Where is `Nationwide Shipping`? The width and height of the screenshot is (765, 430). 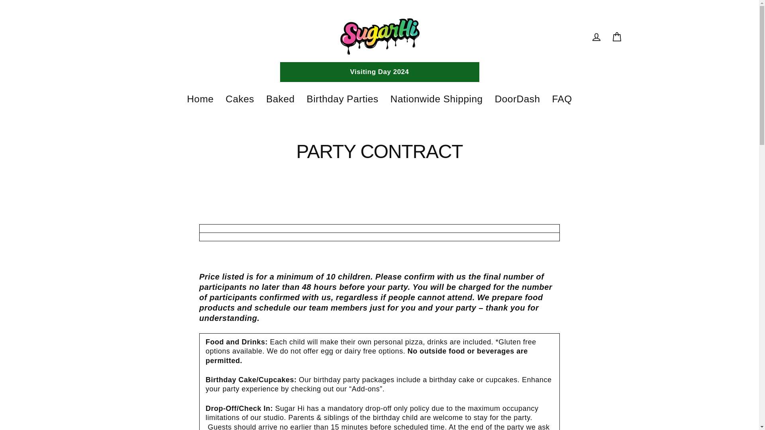 Nationwide Shipping is located at coordinates (437, 99).